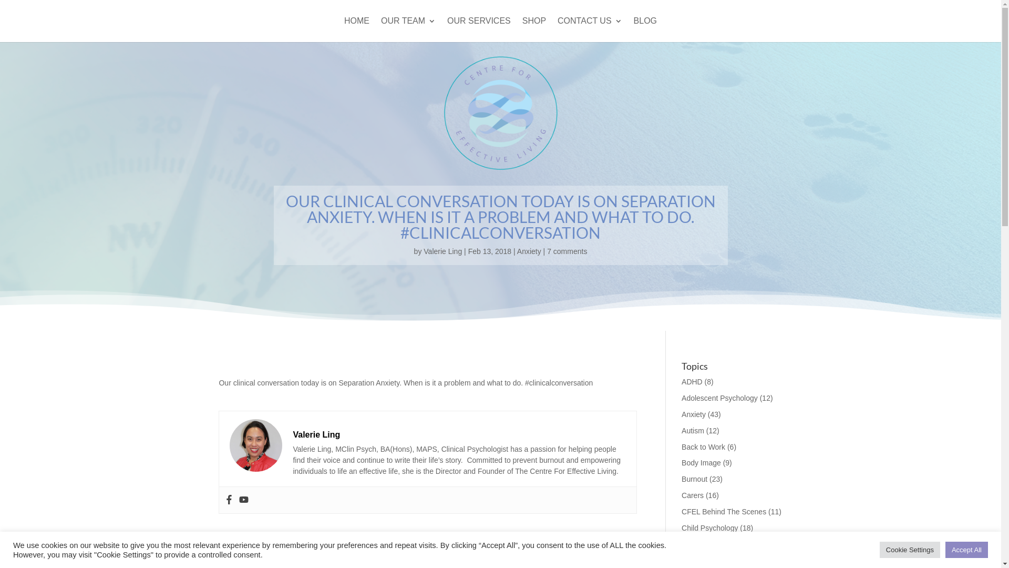  I want to click on Children, so click(695, 544).